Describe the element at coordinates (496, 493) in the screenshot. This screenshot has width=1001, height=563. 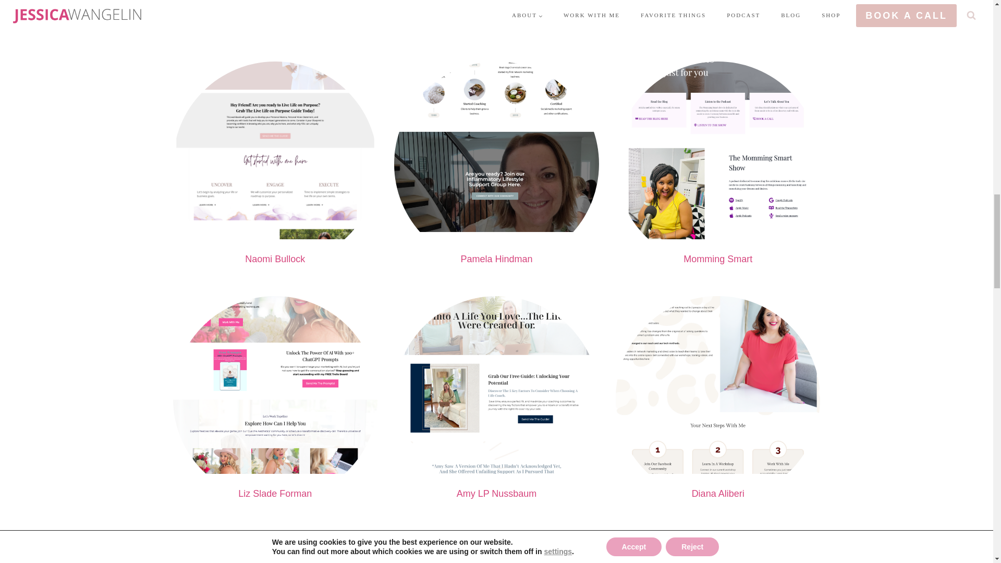
I see `Amy LP Nussbaum` at that location.